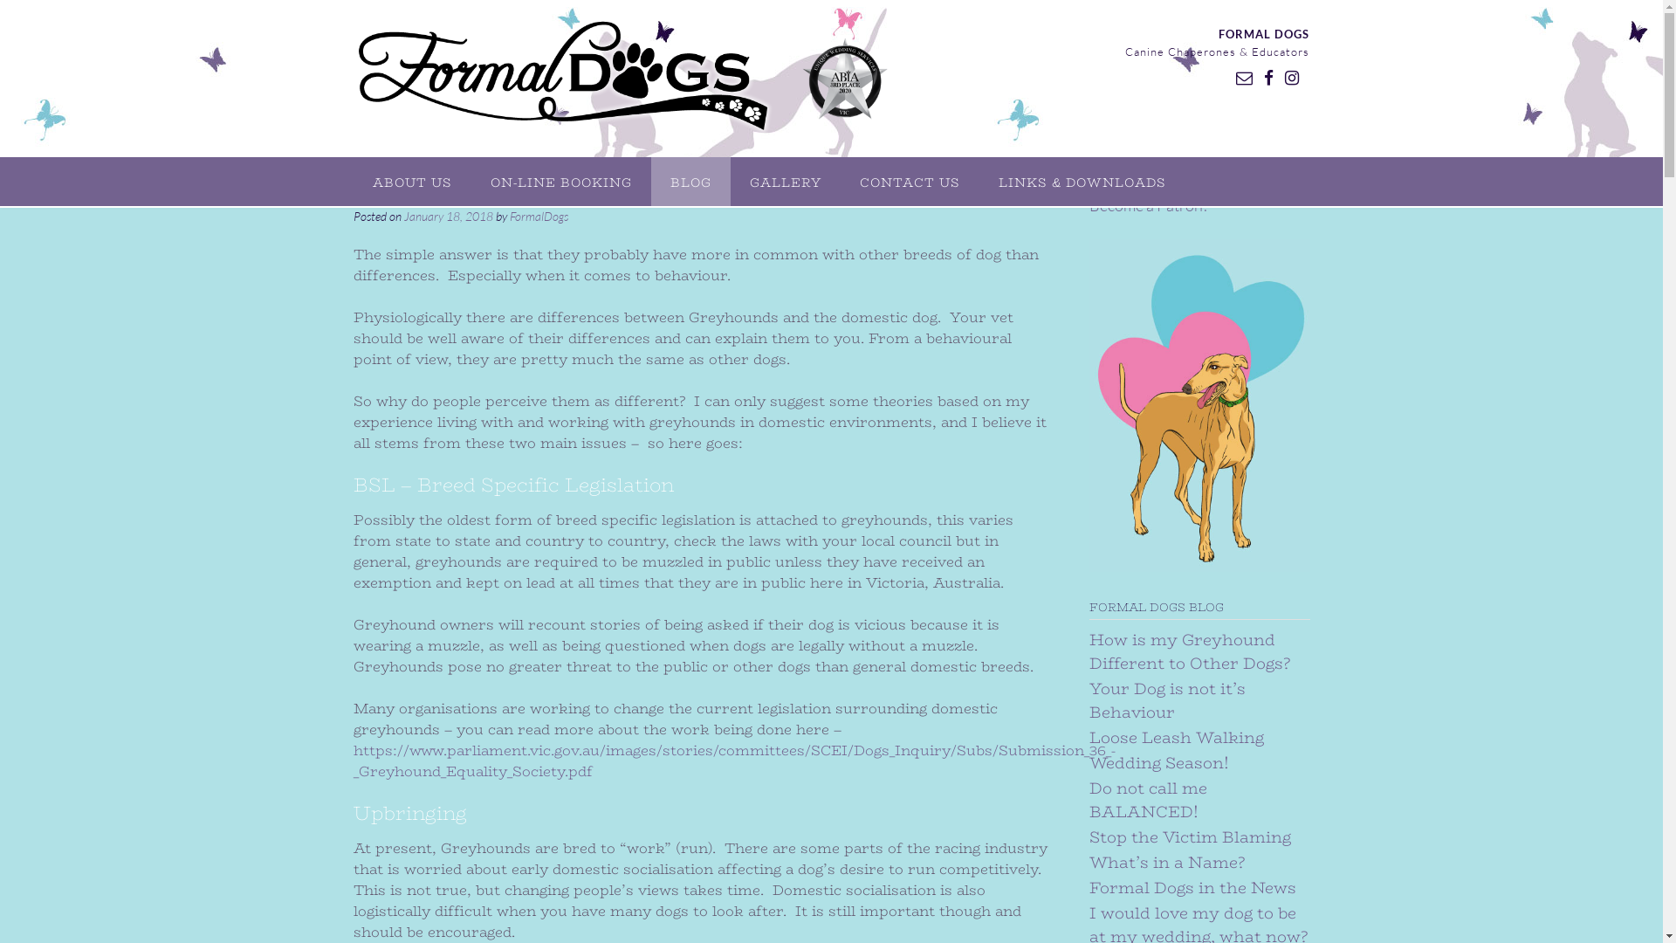  What do you see at coordinates (1269, 78) in the screenshot?
I see `Find us on Facebook` at bounding box center [1269, 78].